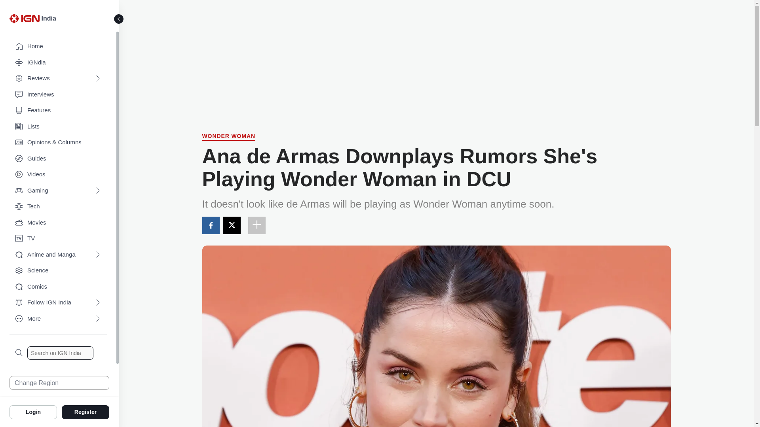 The image size is (760, 427). Describe the element at coordinates (58, 303) in the screenshot. I see `Follow IGN India` at that location.